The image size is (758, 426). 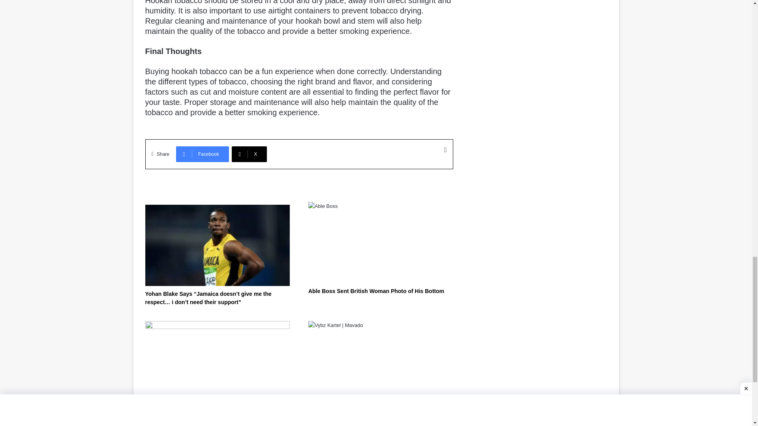 I want to click on X, so click(x=249, y=154).